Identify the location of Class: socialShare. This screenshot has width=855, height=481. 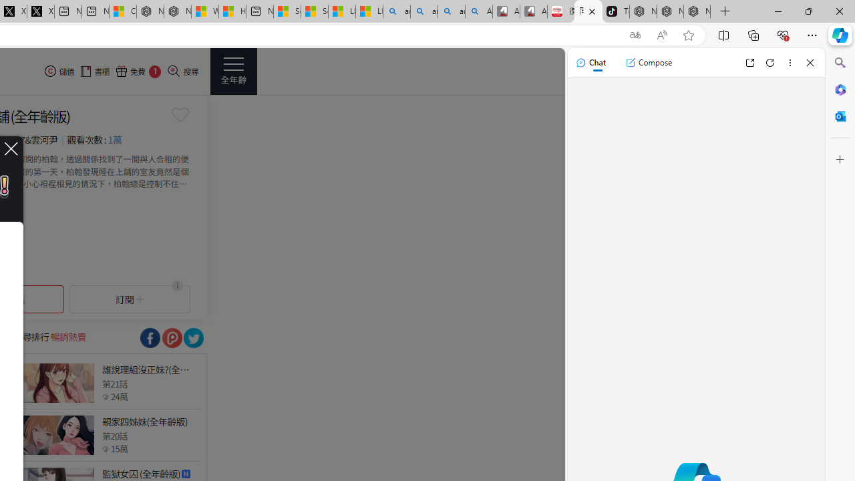
(194, 338).